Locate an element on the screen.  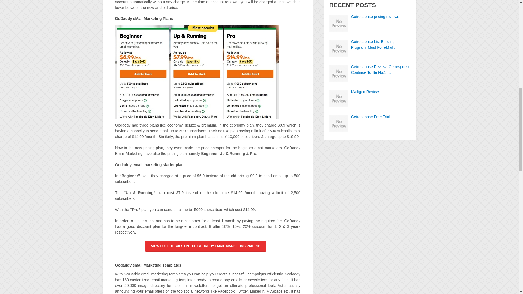
Mailigen Review is located at coordinates (370, 92).